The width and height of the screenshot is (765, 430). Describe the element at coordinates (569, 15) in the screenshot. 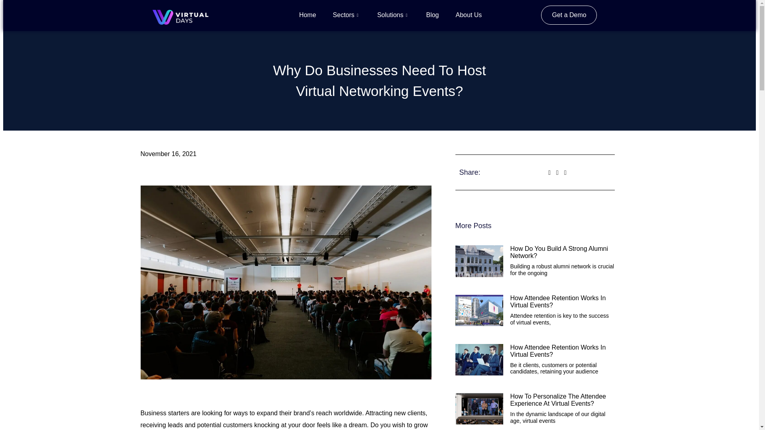

I see `Get a Demo` at that location.